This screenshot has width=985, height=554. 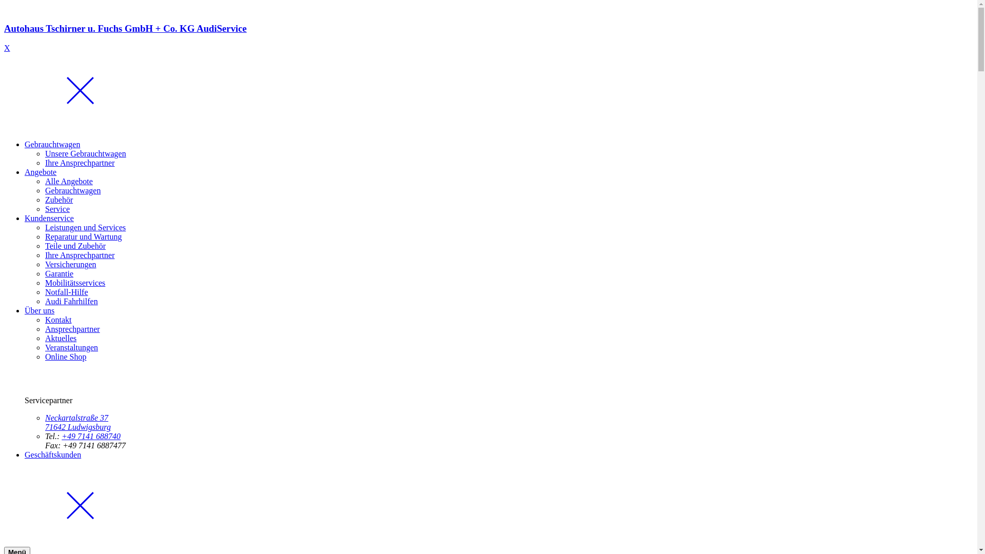 I want to click on Autohaus Tschirner u. Fuchs GmbH + Co. KG AudiService, so click(x=488, y=38).